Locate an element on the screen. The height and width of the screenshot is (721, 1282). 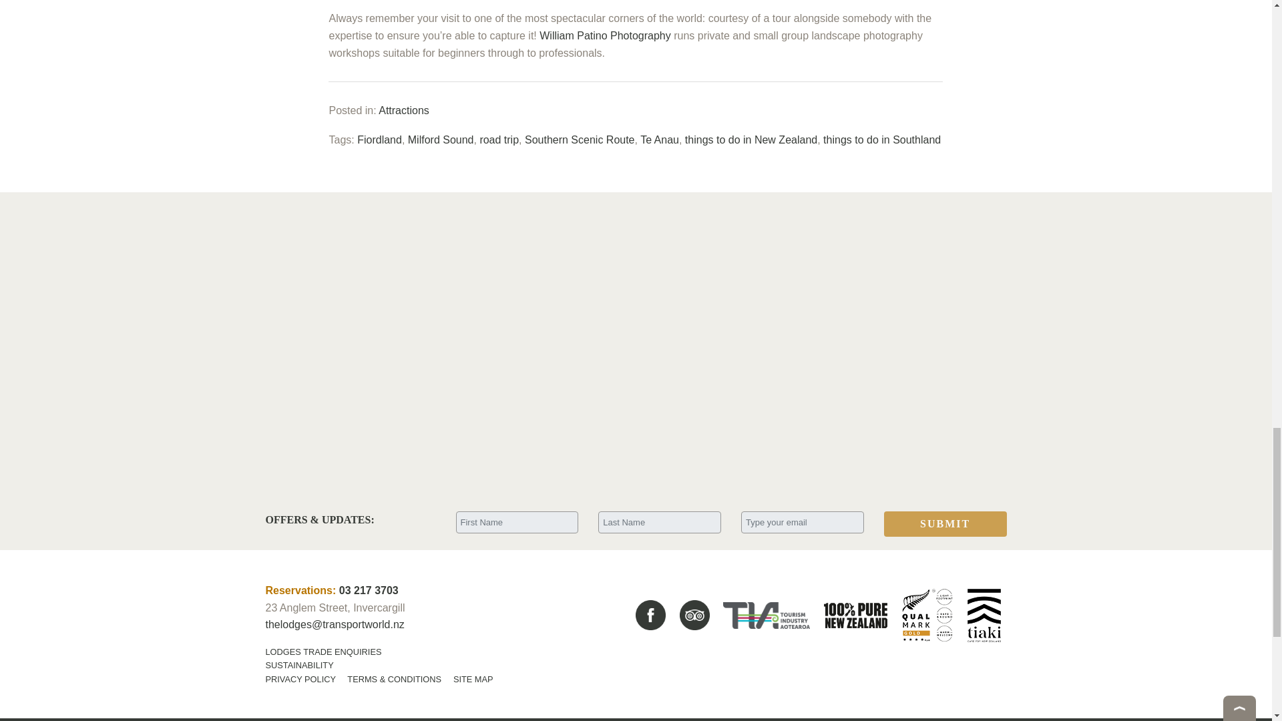
road trip is located at coordinates (499, 140).